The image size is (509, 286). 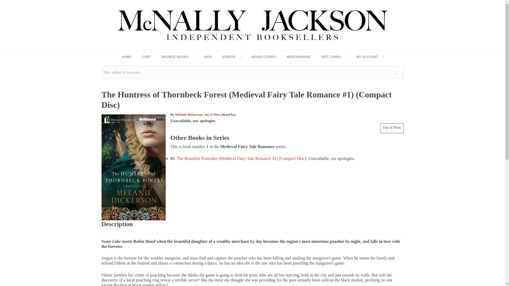 I want to click on Title, author or keyword..., so click(x=252, y=72).